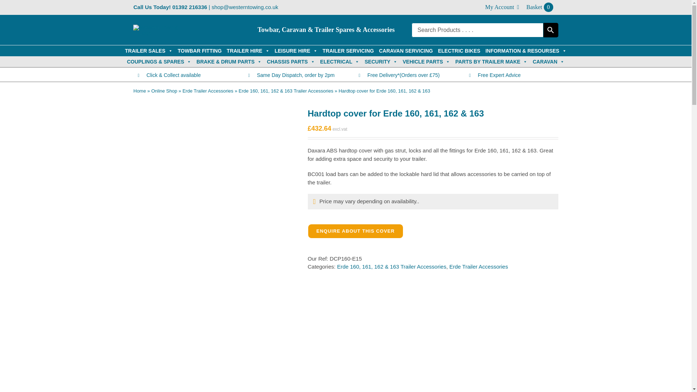 The width and height of the screenshot is (697, 392). What do you see at coordinates (540, 7) in the screenshot?
I see `Electric Cycles for Sale` at bounding box center [540, 7].